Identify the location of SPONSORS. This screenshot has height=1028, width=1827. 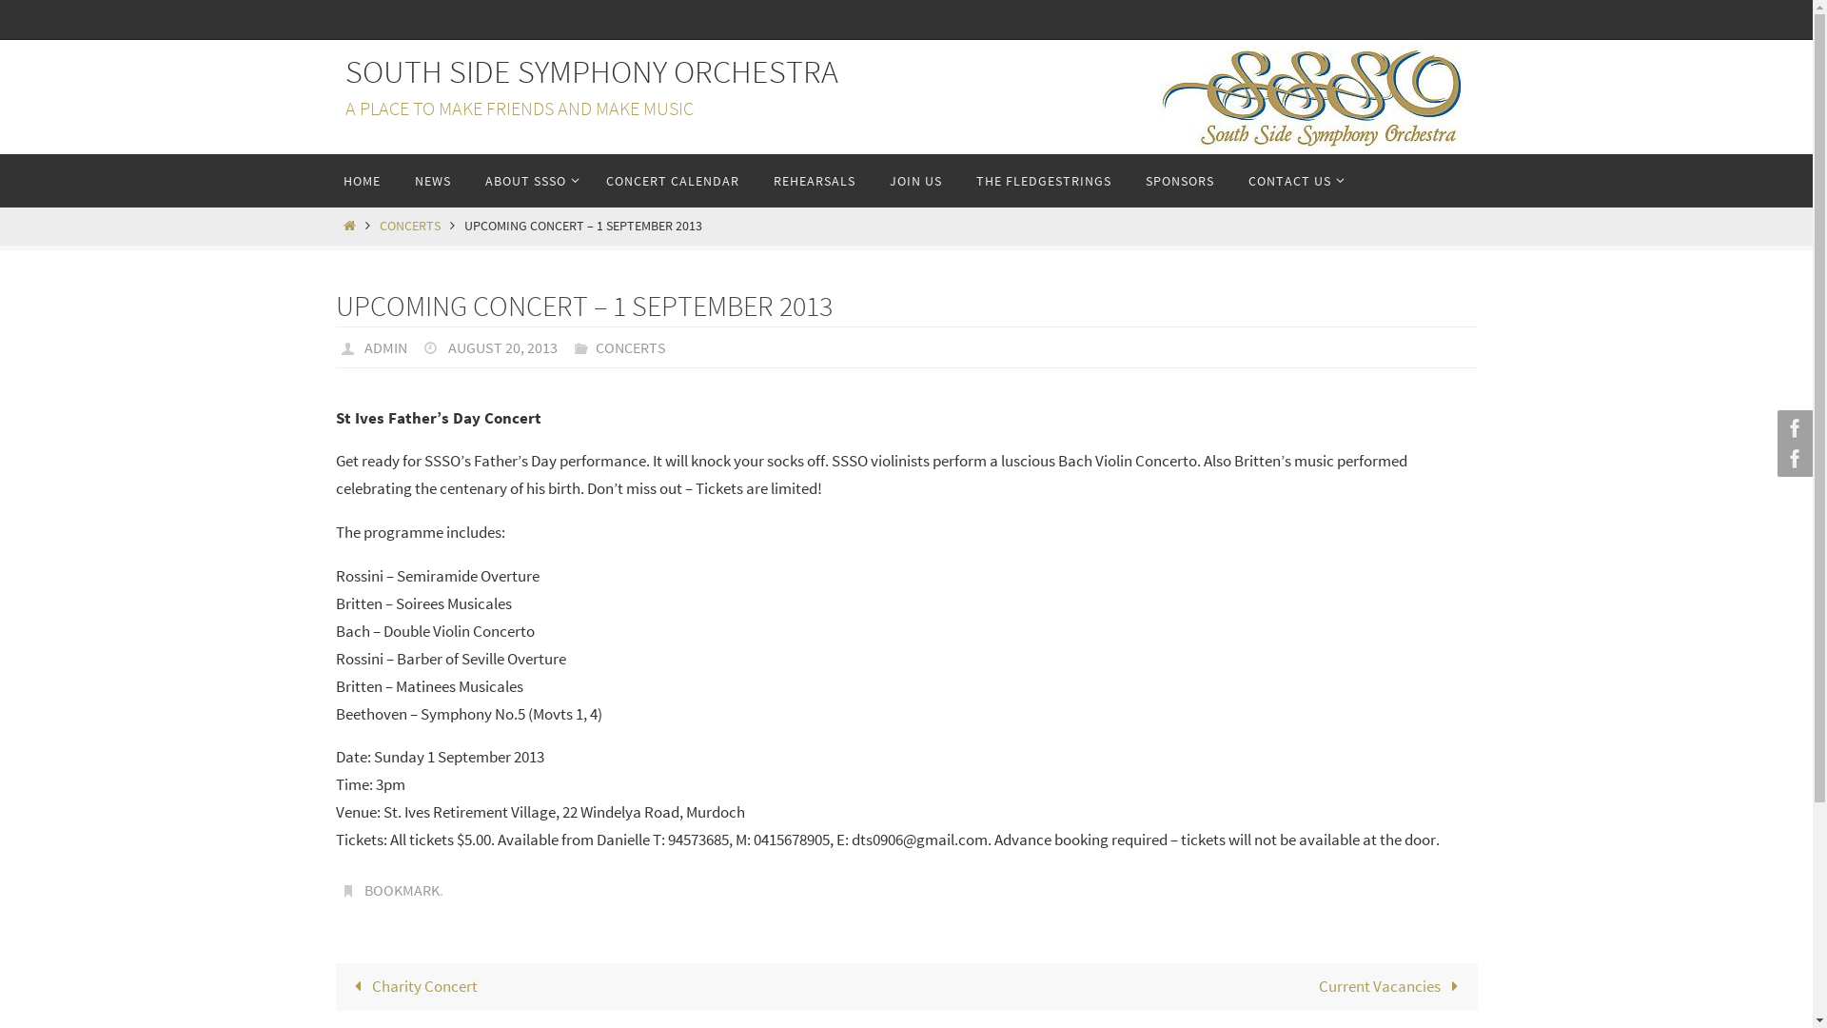
(1180, 181).